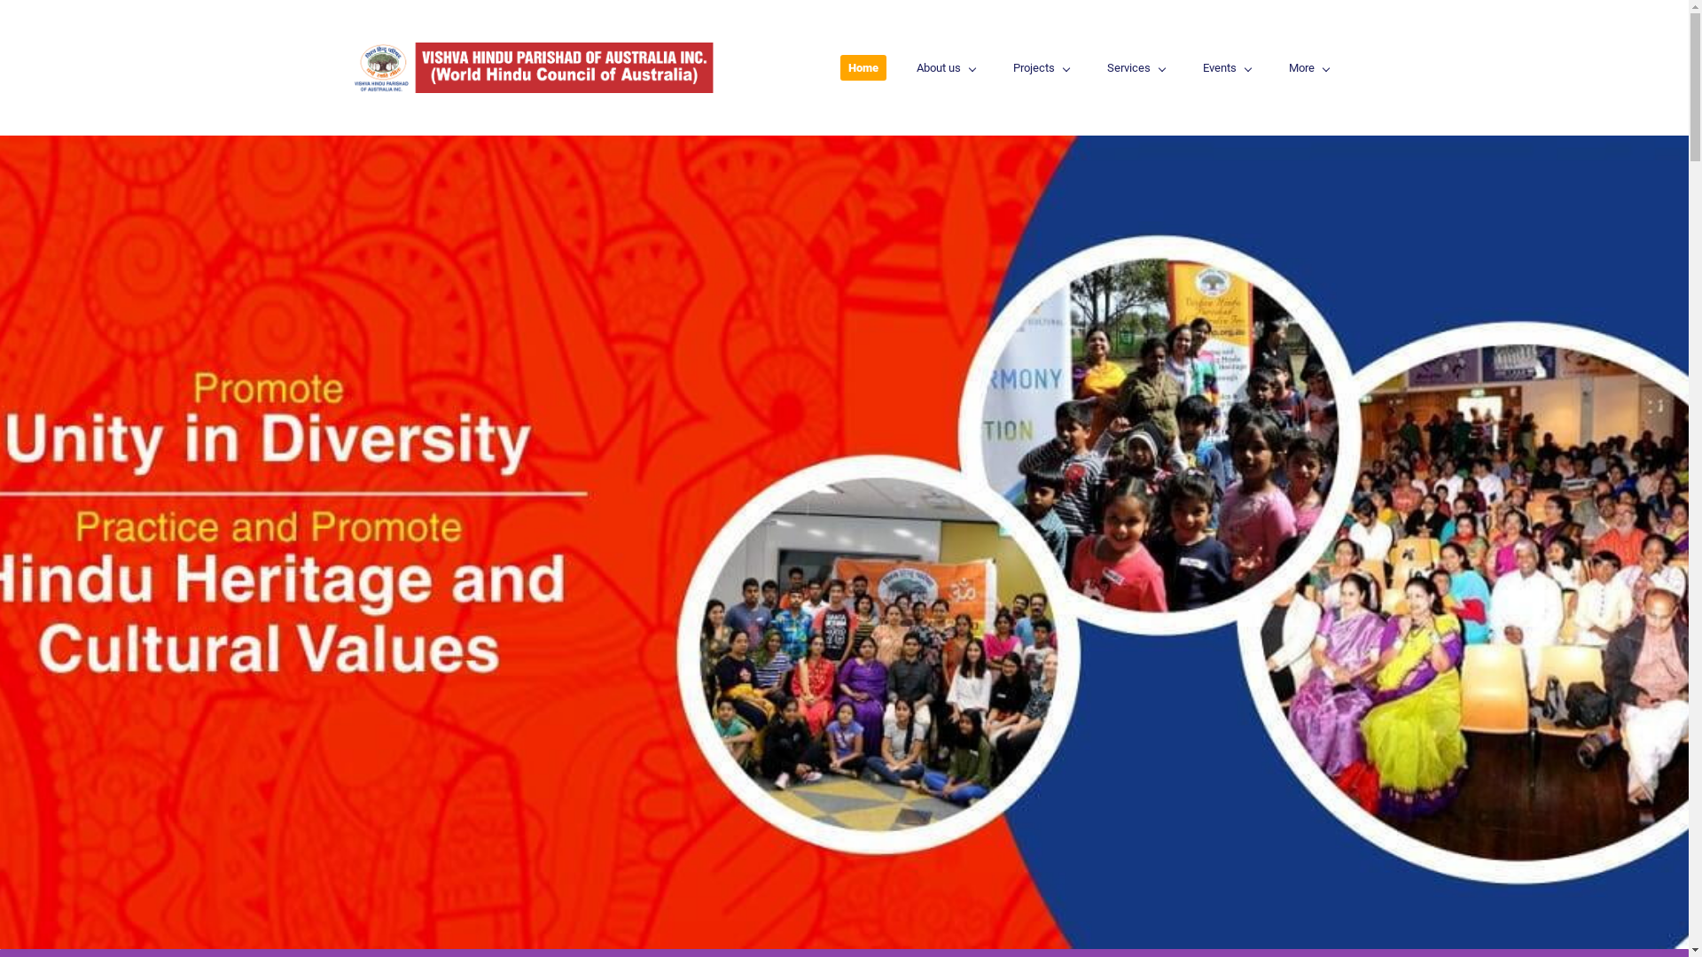 Image resolution: width=1702 pixels, height=957 pixels. What do you see at coordinates (1136, 67) in the screenshot?
I see `Services` at bounding box center [1136, 67].